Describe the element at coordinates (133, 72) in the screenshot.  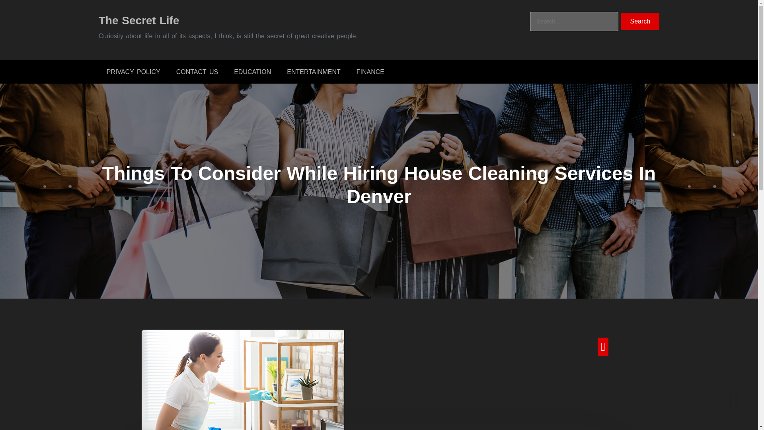
I see `PRIVACY POLICY` at that location.